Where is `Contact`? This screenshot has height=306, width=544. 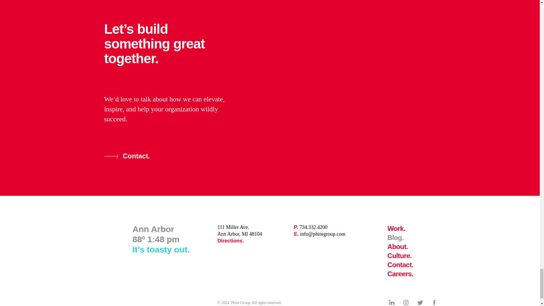 Contact is located at coordinates (434, 303).